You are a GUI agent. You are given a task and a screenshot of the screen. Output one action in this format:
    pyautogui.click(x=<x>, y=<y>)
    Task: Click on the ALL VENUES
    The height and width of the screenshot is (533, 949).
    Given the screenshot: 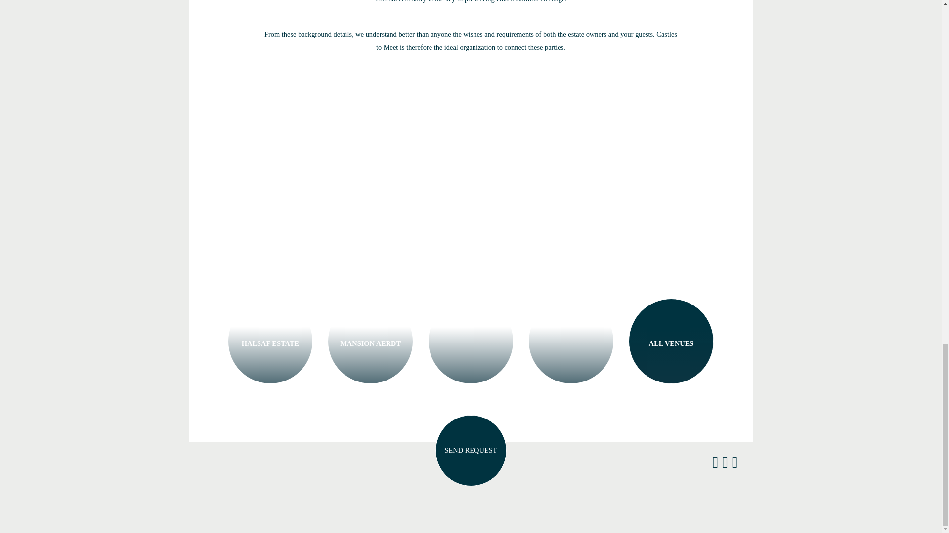 What is the action you would take?
    pyautogui.click(x=671, y=341)
    